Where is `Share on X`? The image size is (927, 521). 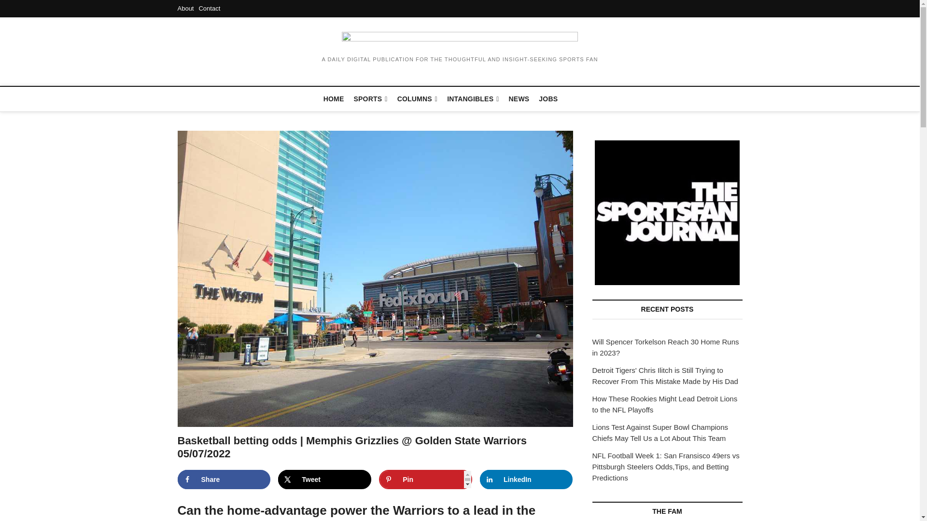
Share on X is located at coordinates (324, 480).